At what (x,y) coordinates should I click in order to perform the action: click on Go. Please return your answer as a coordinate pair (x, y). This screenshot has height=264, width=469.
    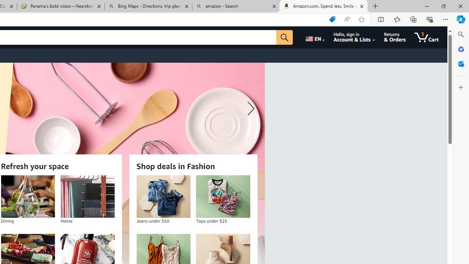
    Looking at the image, I should click on (284, 37).